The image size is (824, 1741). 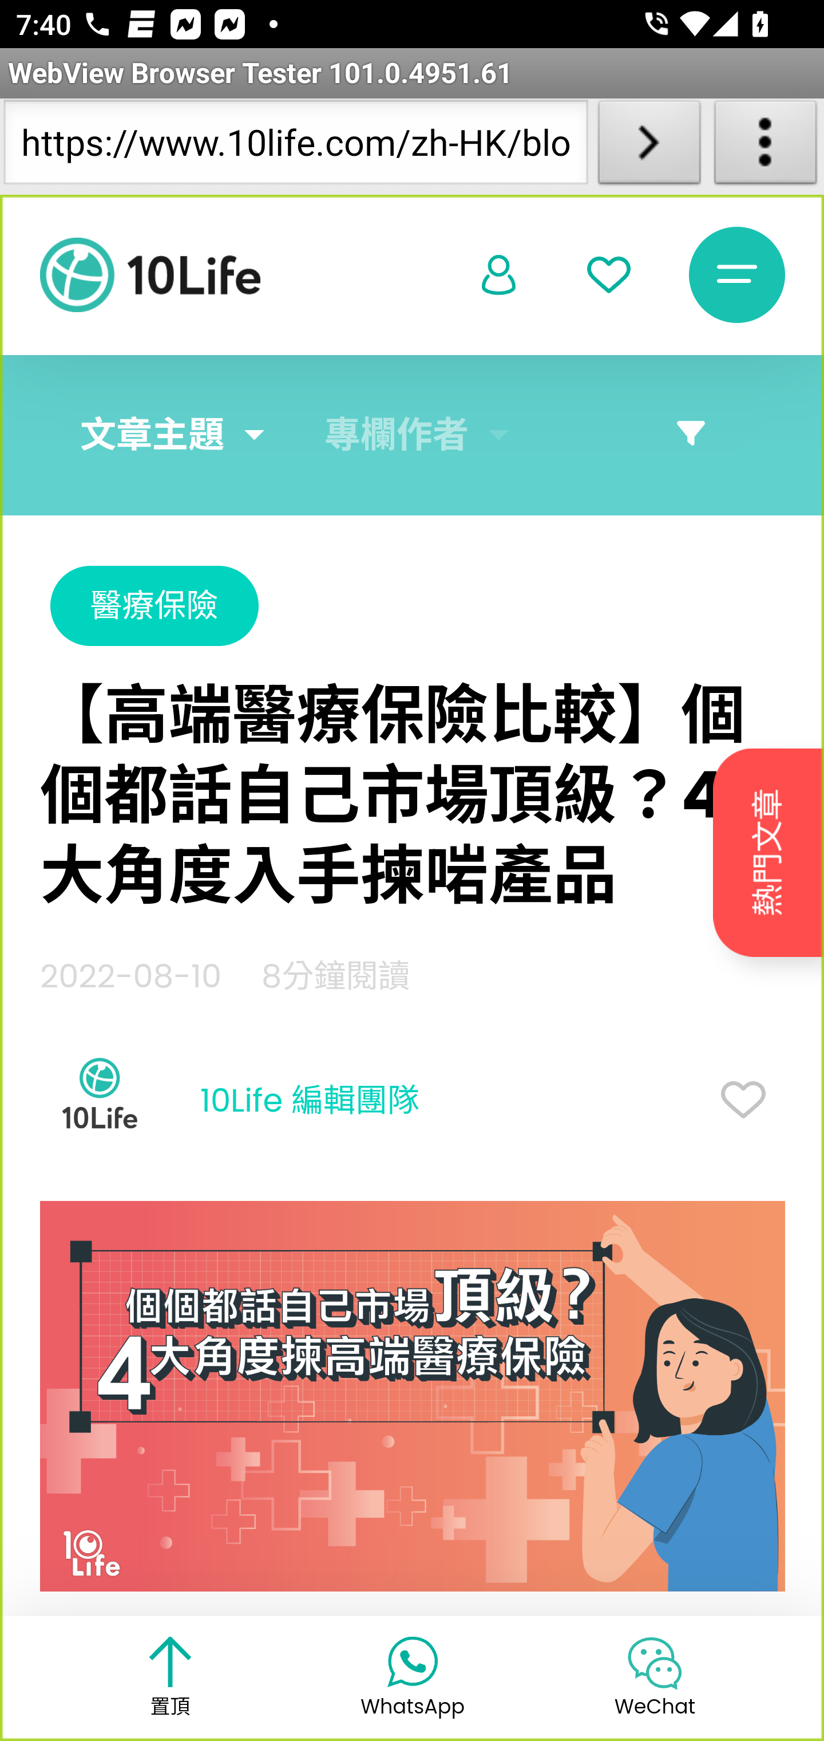 What do you see at coordinates (412, 1660) in the screenshot?
I see `Whatsapp icon` at bounding box center [412, 1660].